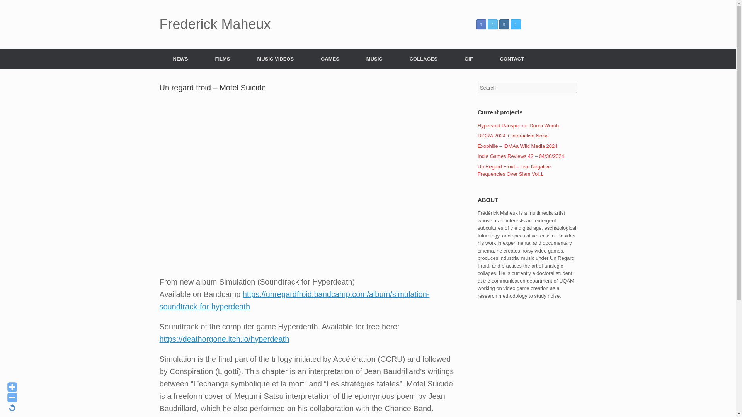 Image resolution: width=742 pixels, height=417 pixels. What do you see at coordinates (12, 387) in the screenshot?
I see `Increase font size` at bounding box center [12, 387].